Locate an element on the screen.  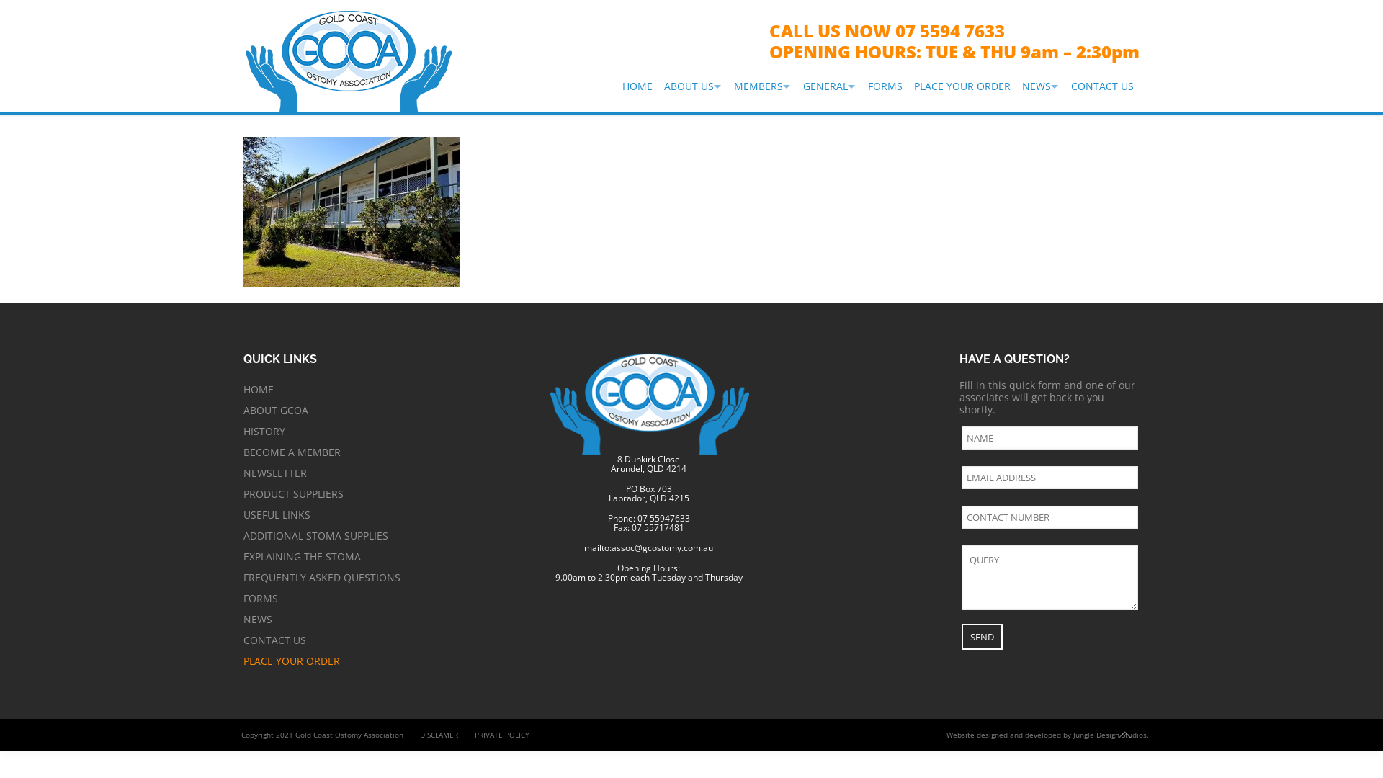
mailto:assoc@gcostomy.com.au is located at coordinates (648, 547).